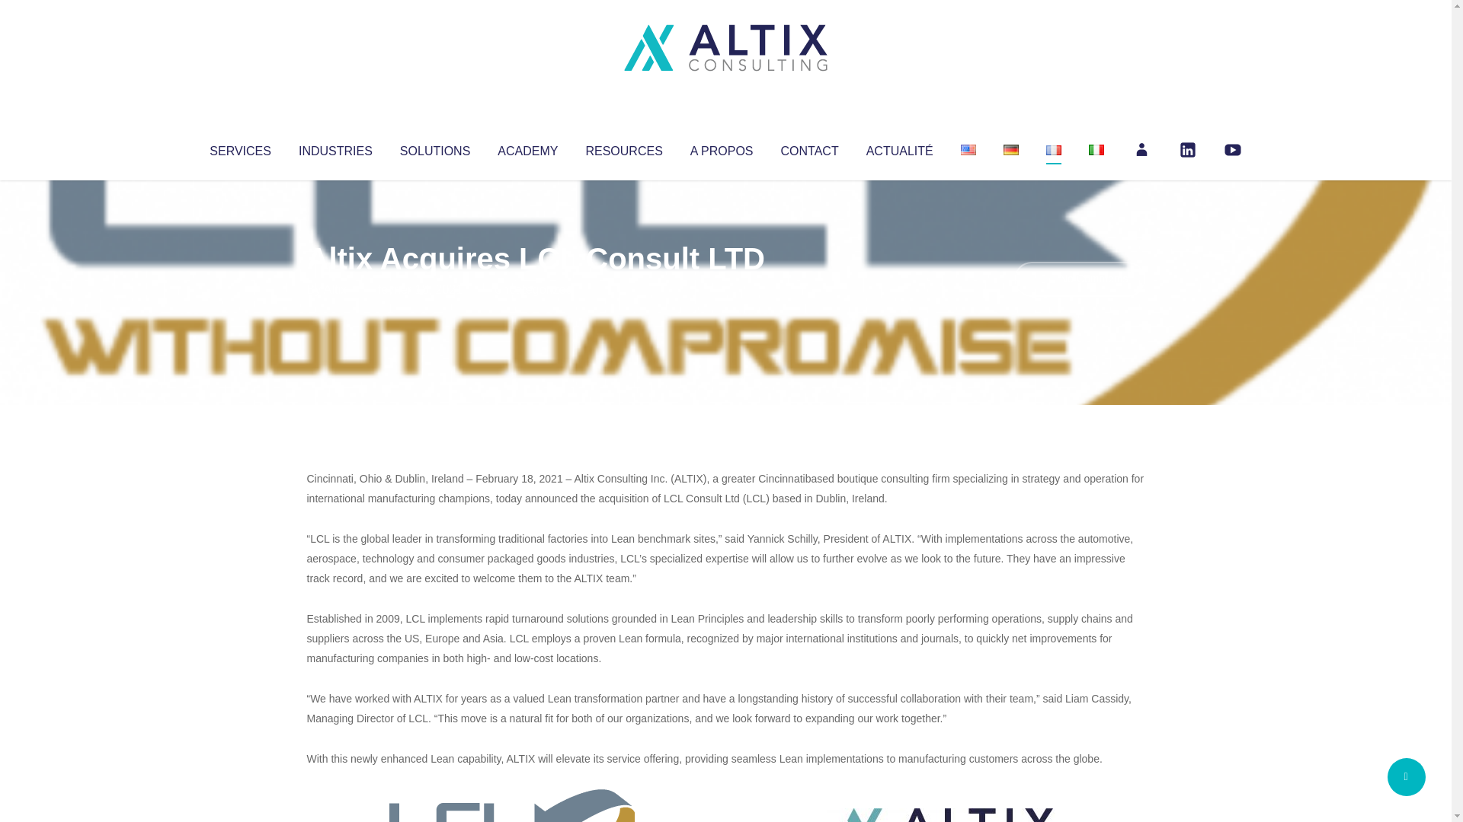 Image resolution: width=1463 pixels, height=822 pixels. What do you see at coordinates (335, 289) in the screenshot?
I see `Articles par Altix` at bounding box center [335, 289].